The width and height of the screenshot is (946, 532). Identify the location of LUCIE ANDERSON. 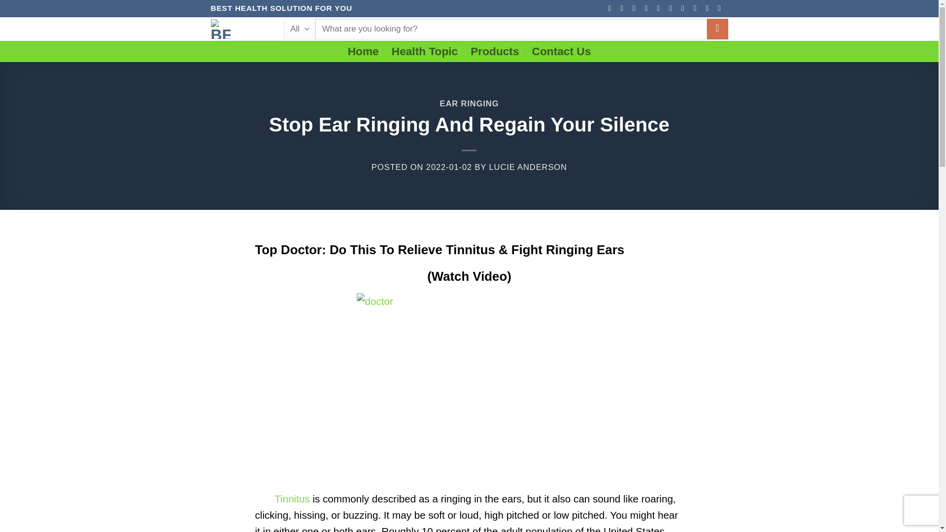
(528, 167).